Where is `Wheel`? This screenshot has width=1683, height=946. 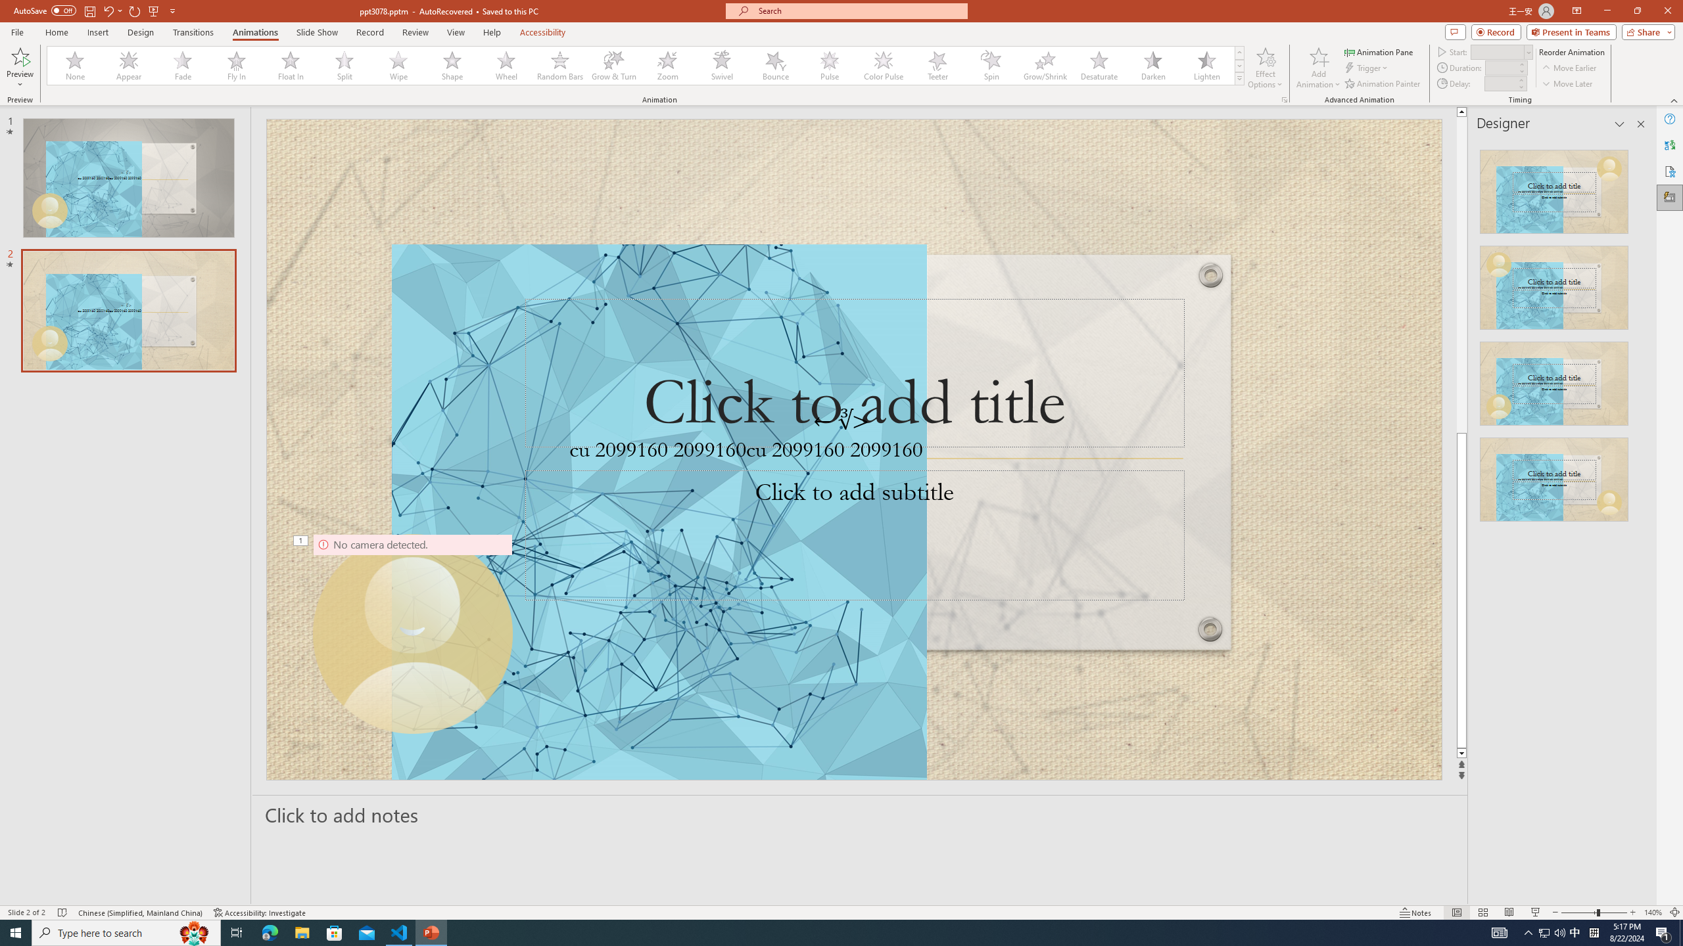 Wheel is located at coordinates (506, 66).